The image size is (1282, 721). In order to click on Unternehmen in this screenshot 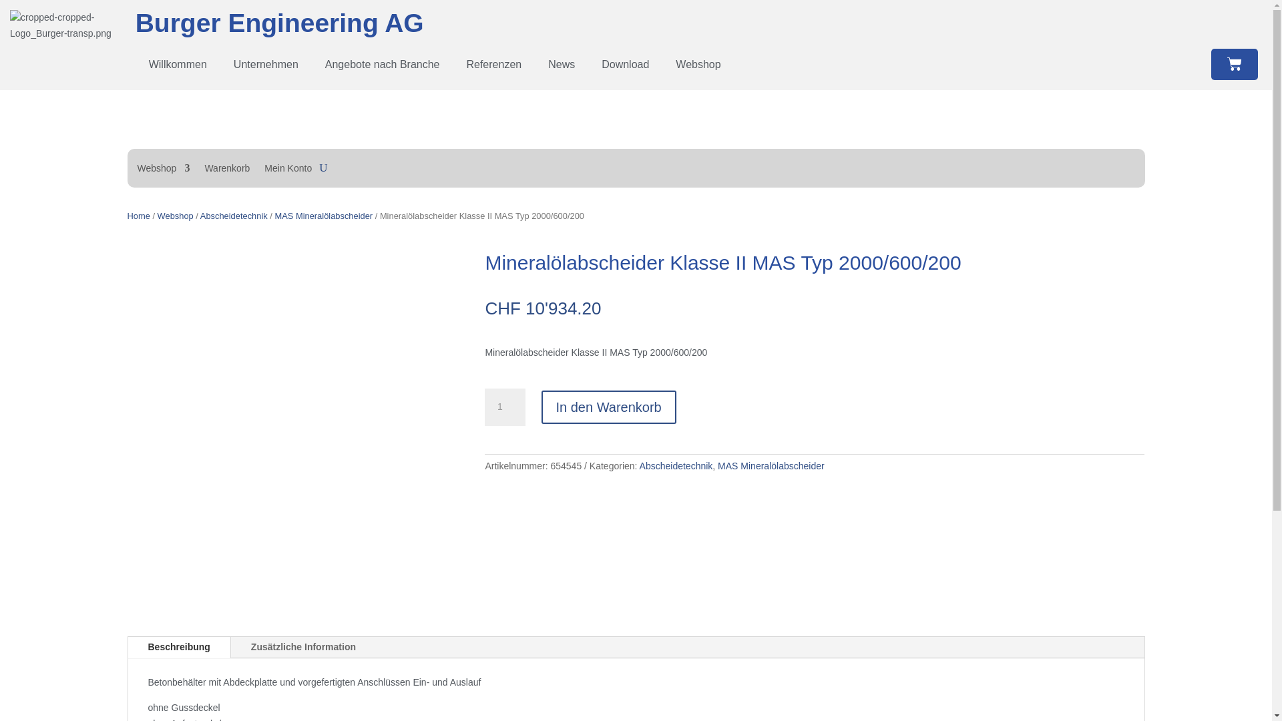, I will do `click(266, 65)`.